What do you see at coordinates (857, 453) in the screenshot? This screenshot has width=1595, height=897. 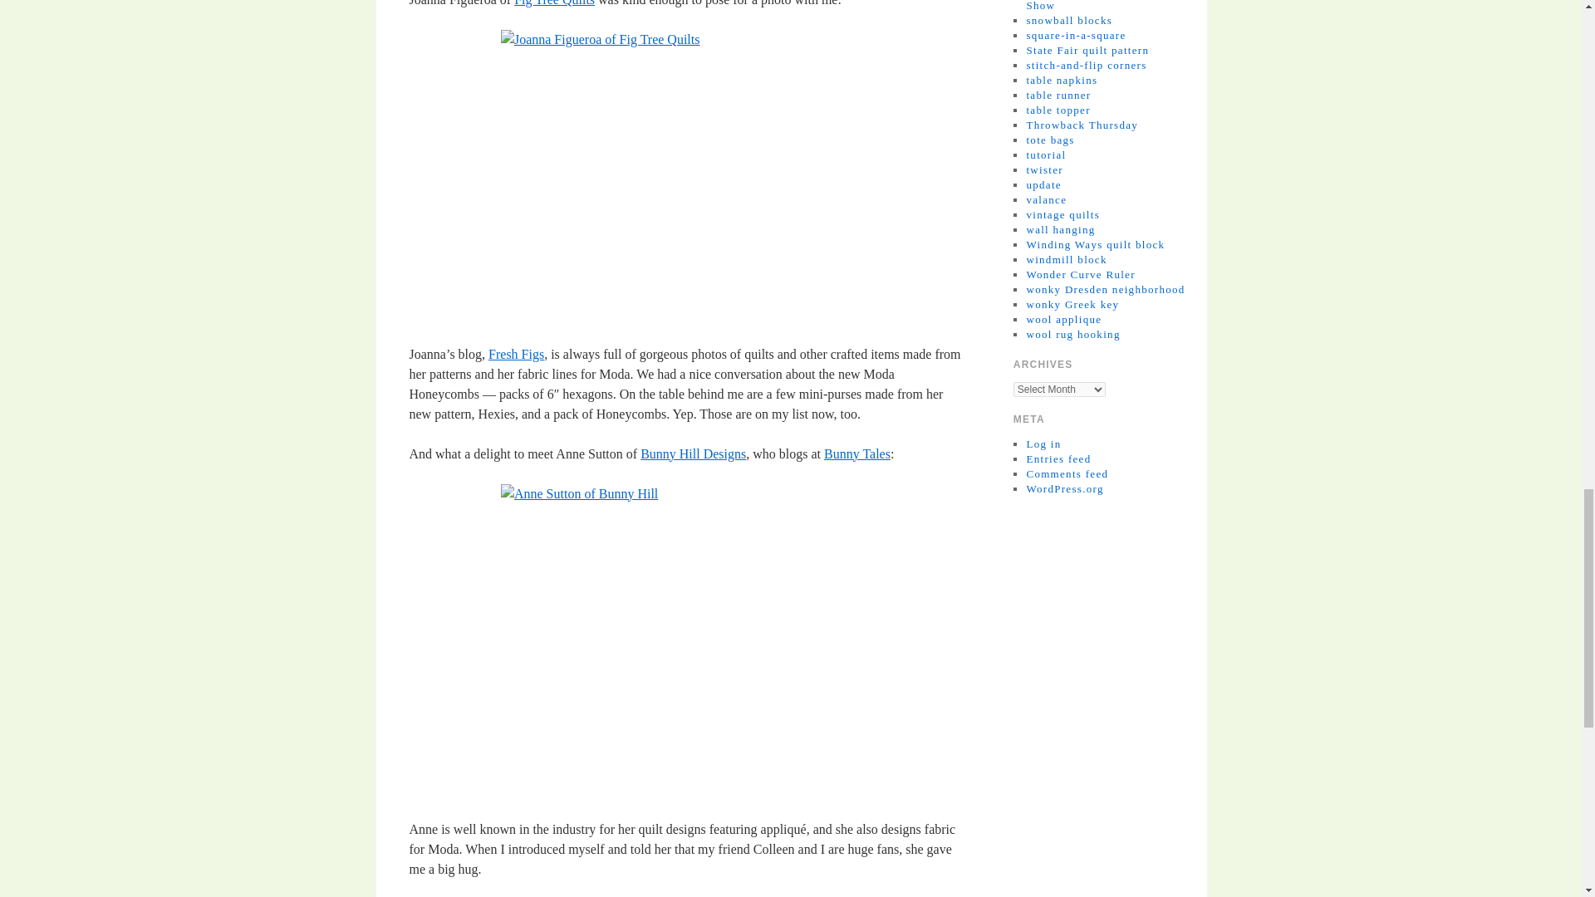 I see `Bunny Tales` at bounding box center [857, 453].